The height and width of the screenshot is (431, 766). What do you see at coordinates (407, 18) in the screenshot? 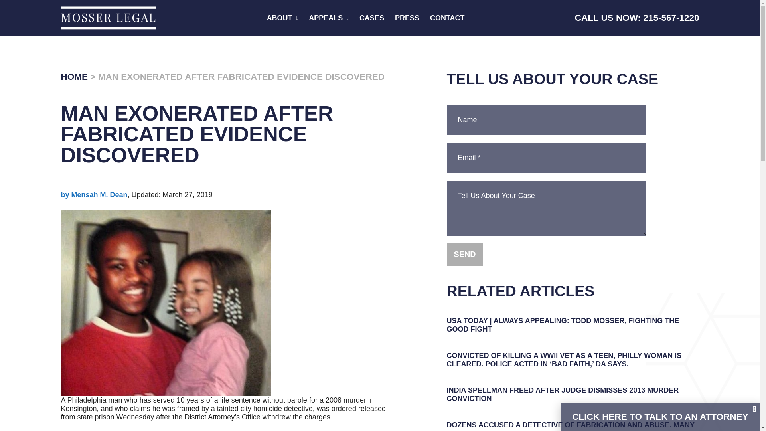
I see `PRESS` at bounding box center [407, 18].